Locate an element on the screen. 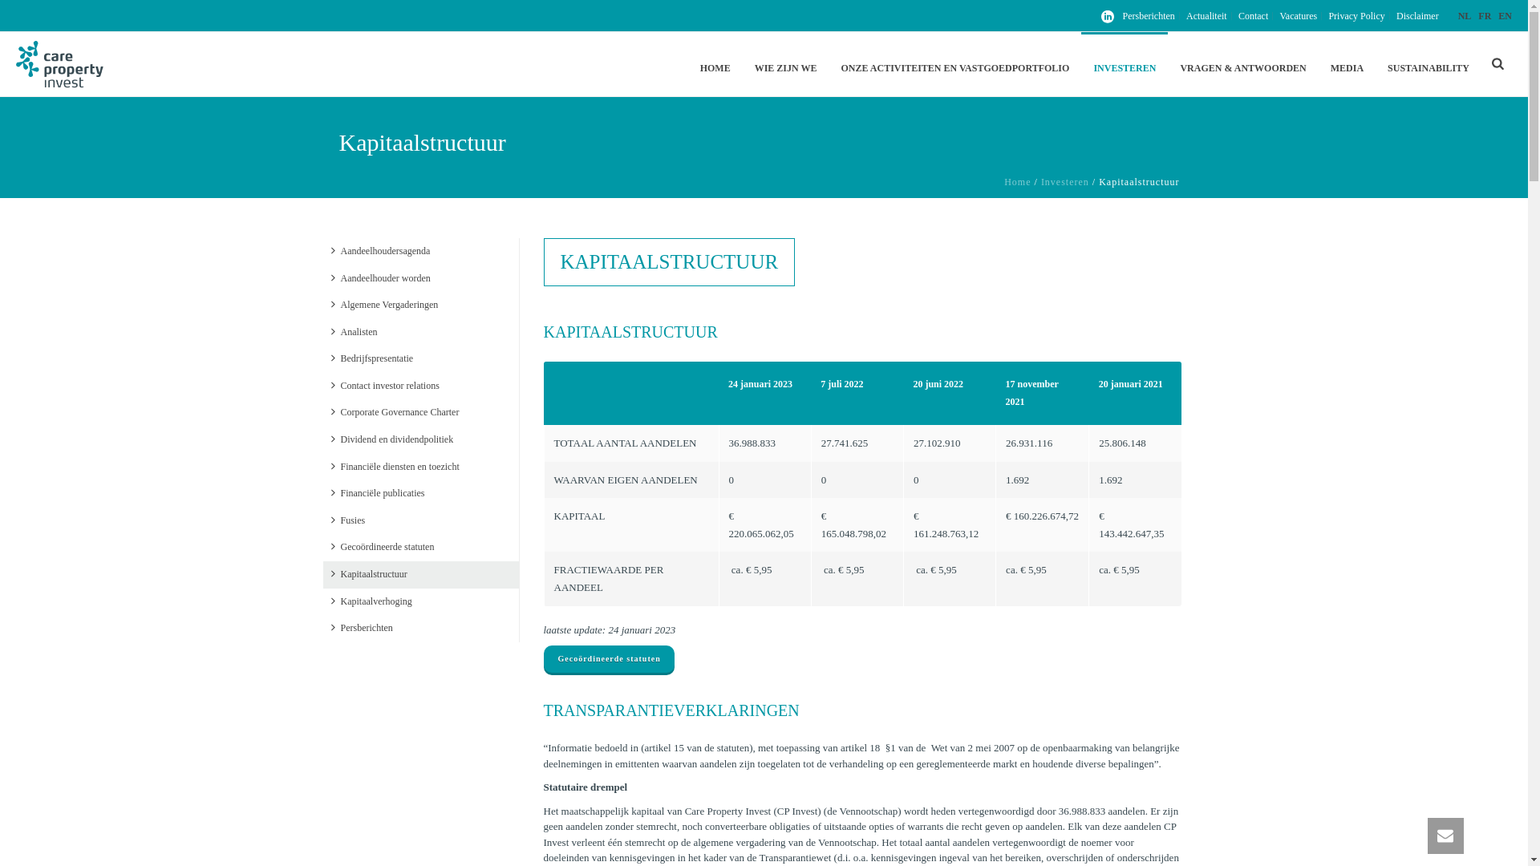  Fusies is located at coordinates (348, 521).